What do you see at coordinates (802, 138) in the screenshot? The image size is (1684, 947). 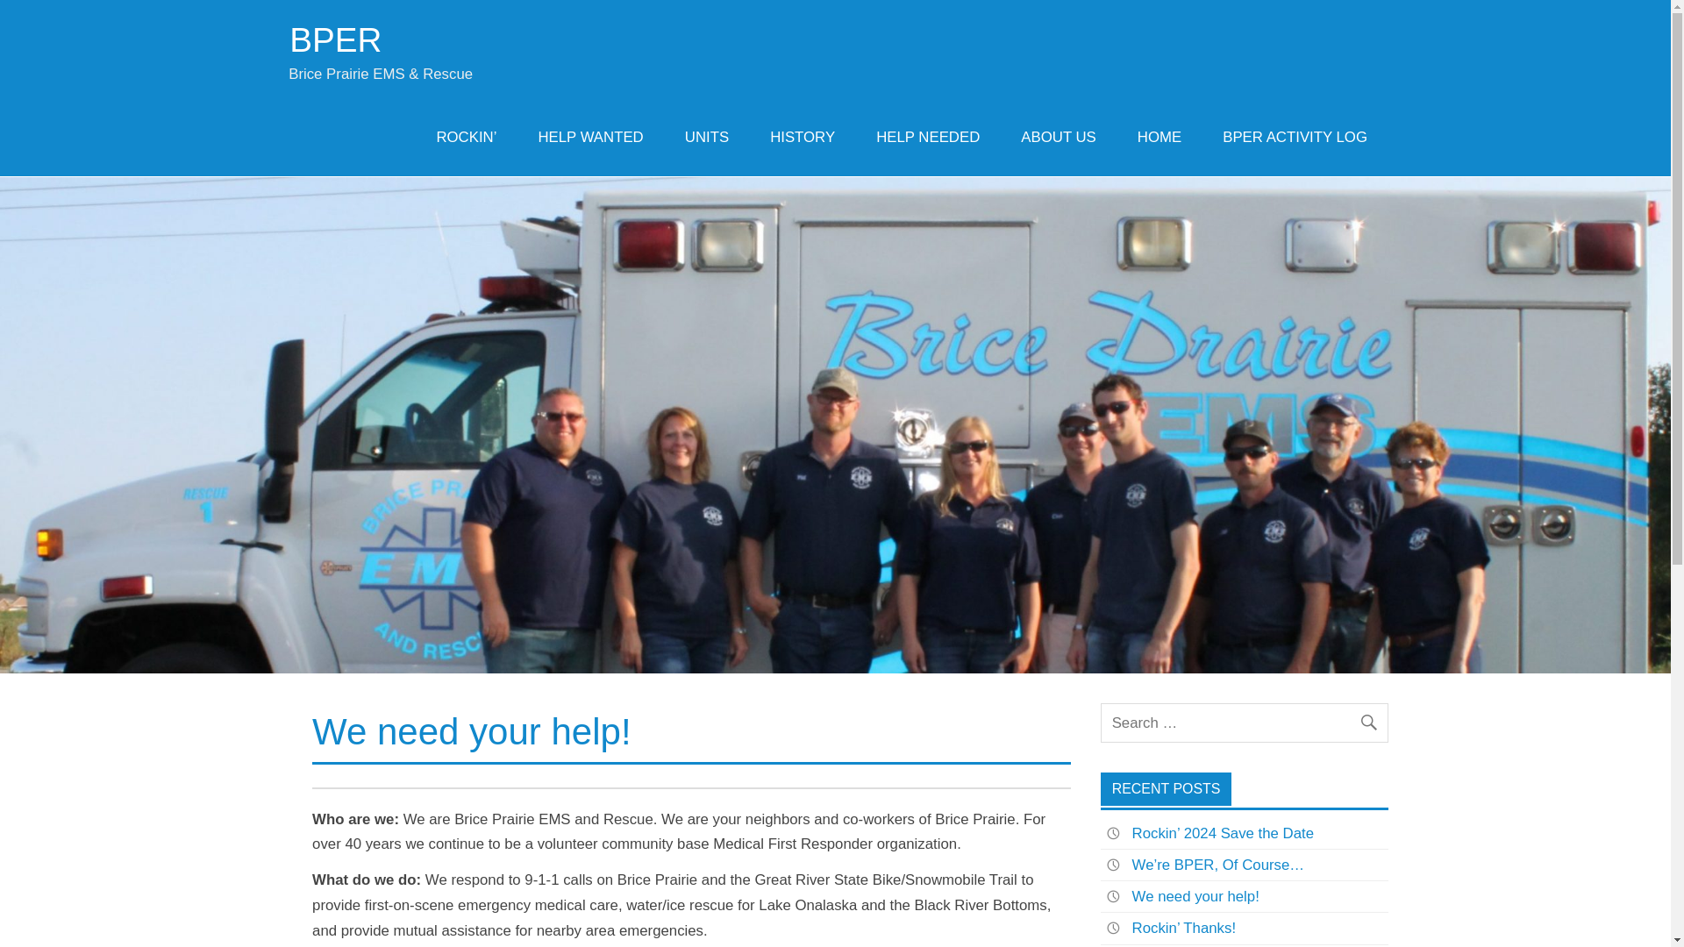 I see `HISTORY` at bounding box center [802, 138].